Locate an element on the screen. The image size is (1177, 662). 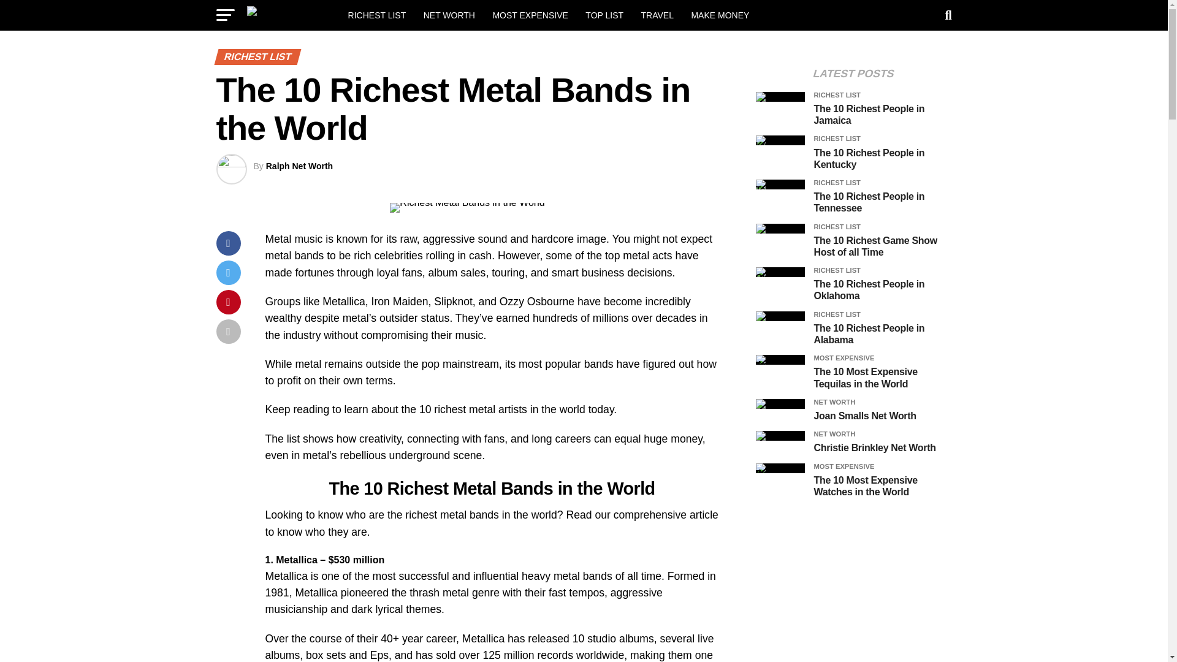
Posts by Ralph Net Worth is located at coordinates (299, 165).